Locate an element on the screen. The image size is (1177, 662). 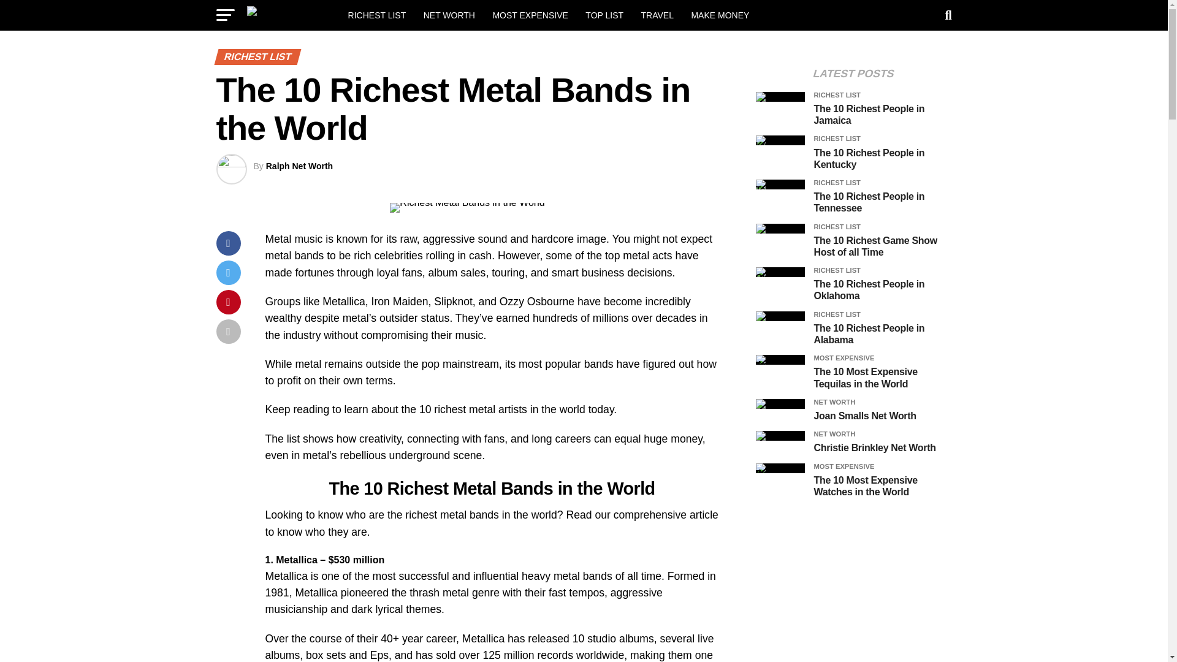
Posts by Ralph Net Worth is located at coordinates (299, 165).